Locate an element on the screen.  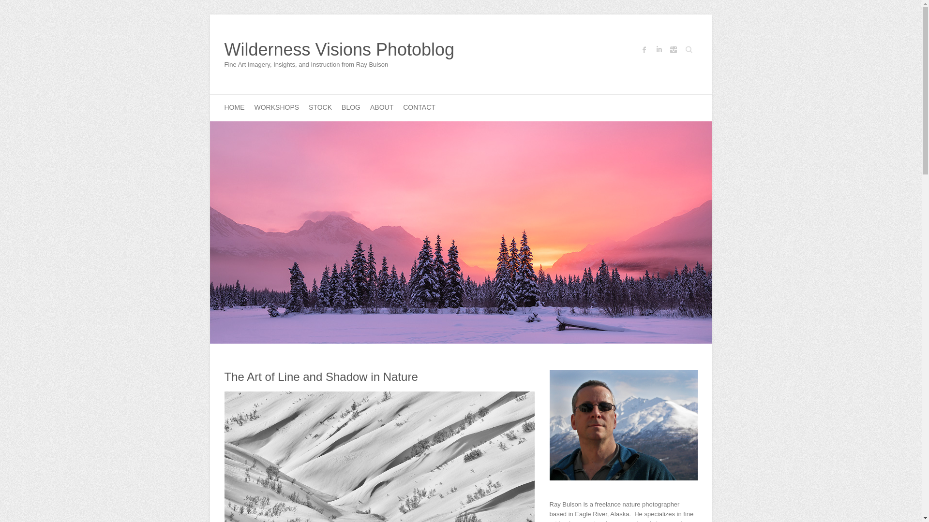
Wilderness Visions Photoblog on Instagram is located at coordinates (673, 49).